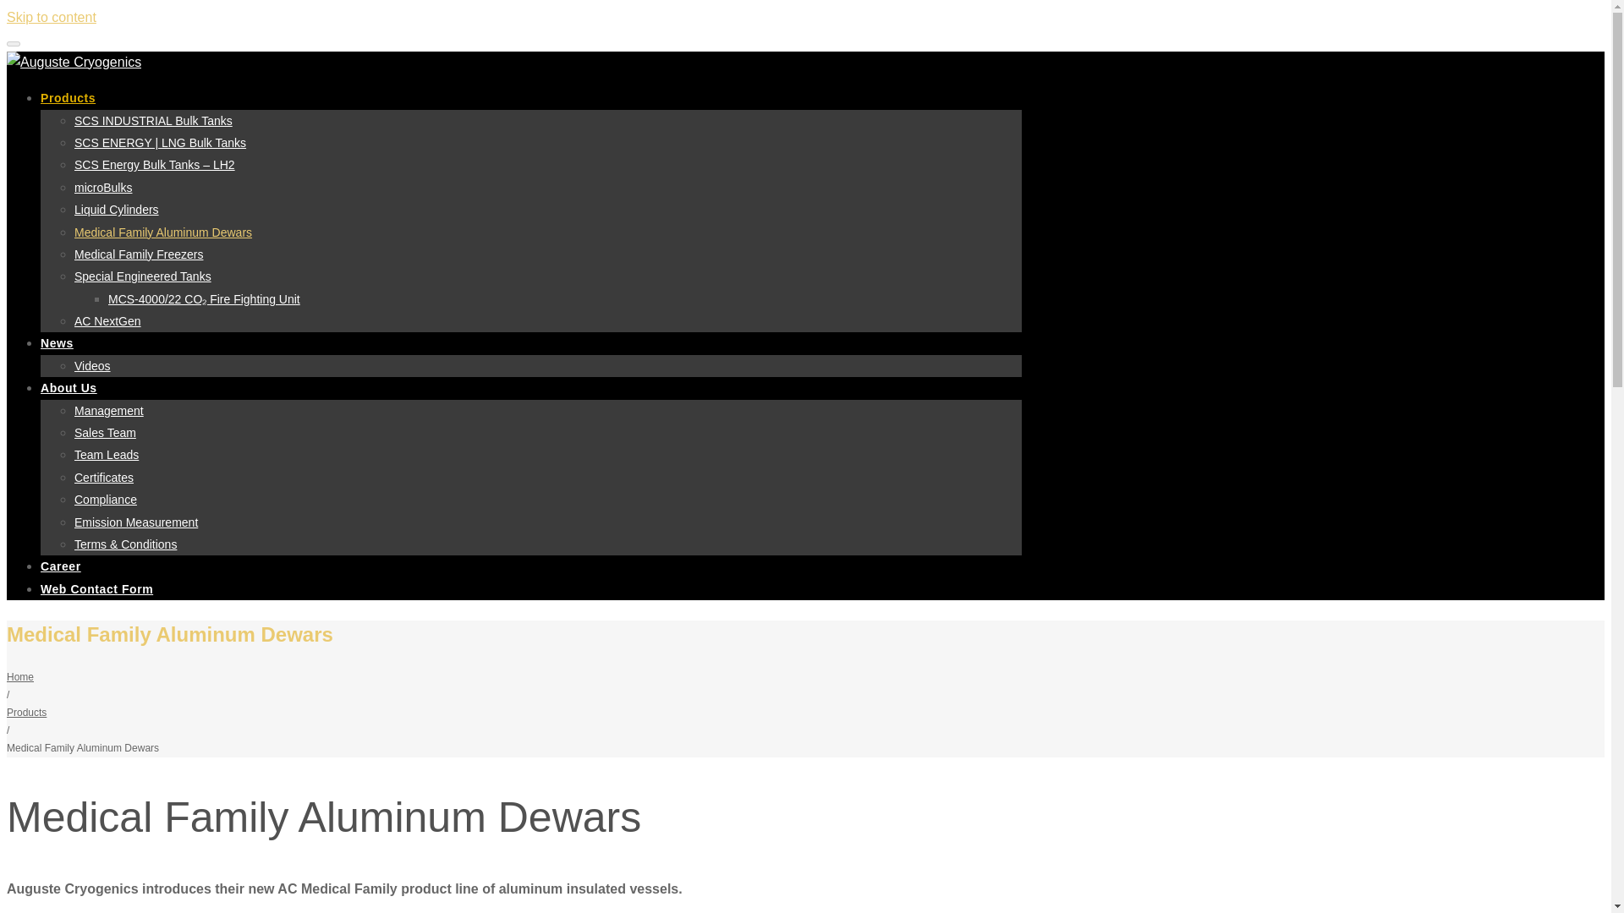 The height and width of the screenshot is (913, 1624). Describe the element at coordinates (103, 478) in the screenshot. I see `Certificates` at that location.